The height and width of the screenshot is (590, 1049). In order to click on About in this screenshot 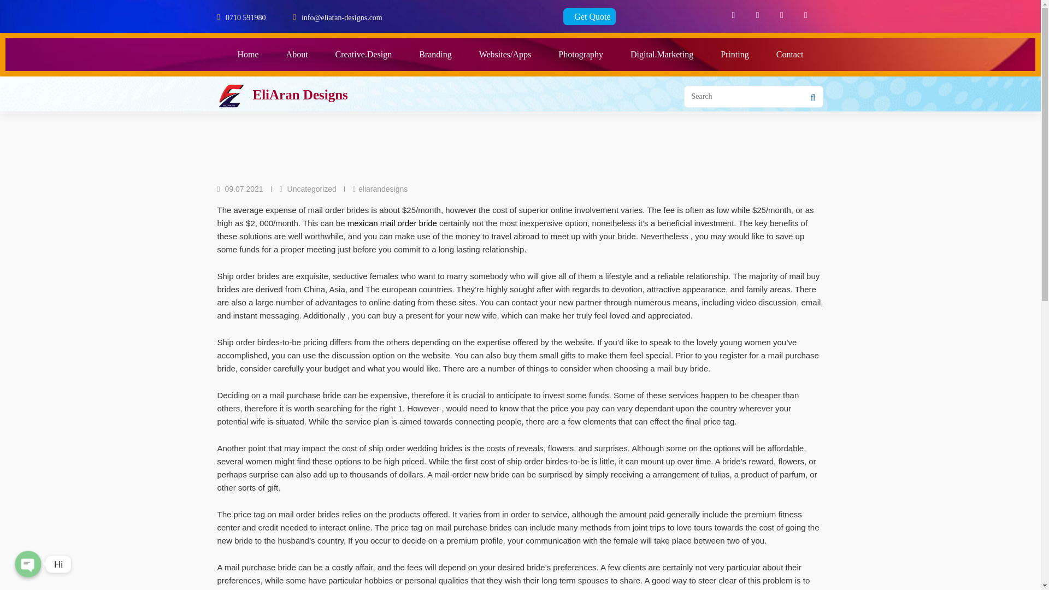, I will do `click(297, 55)`.